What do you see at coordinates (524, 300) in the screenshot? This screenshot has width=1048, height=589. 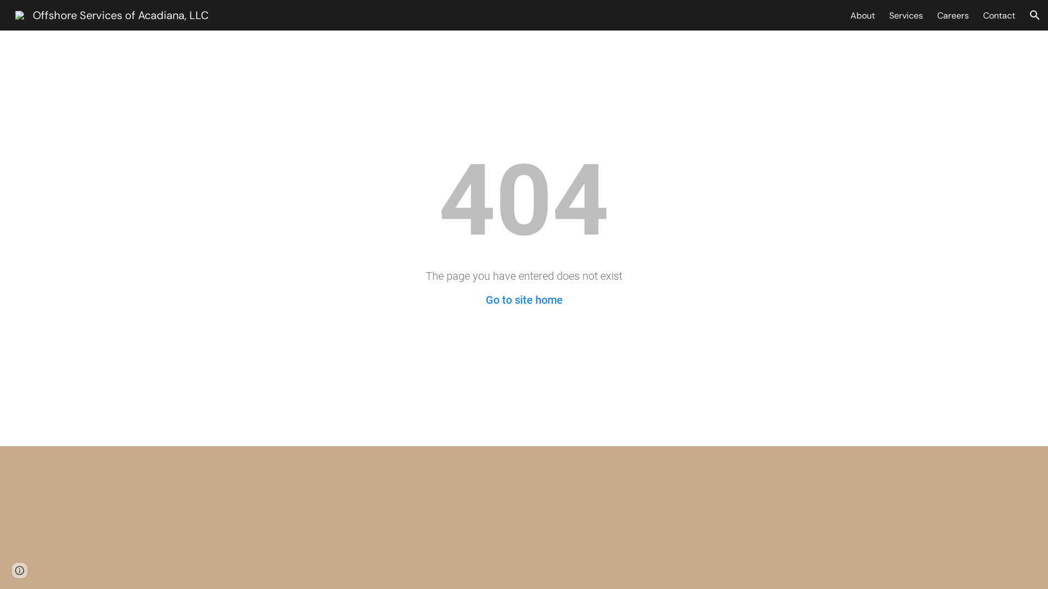 I see `Go to site home` at bounding box center [524, 300].